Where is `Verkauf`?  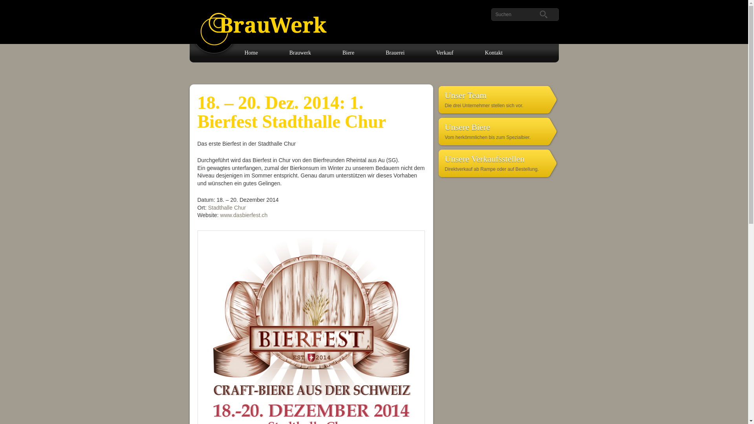
Verkauf is located at coordinates (458, 53).